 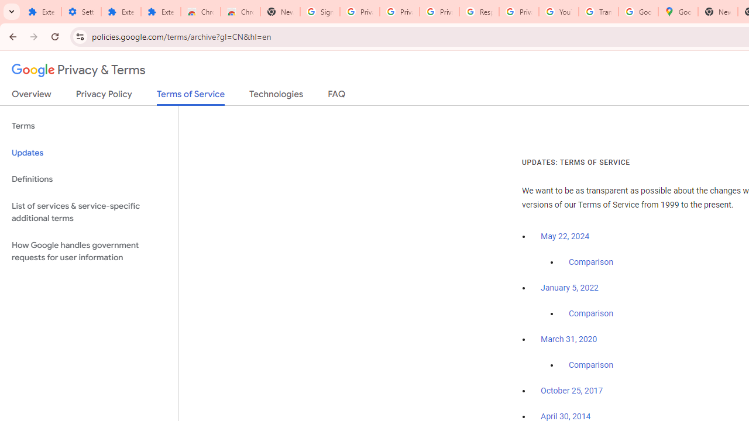 I want to click on New Tab, so click(x=280, y=12).